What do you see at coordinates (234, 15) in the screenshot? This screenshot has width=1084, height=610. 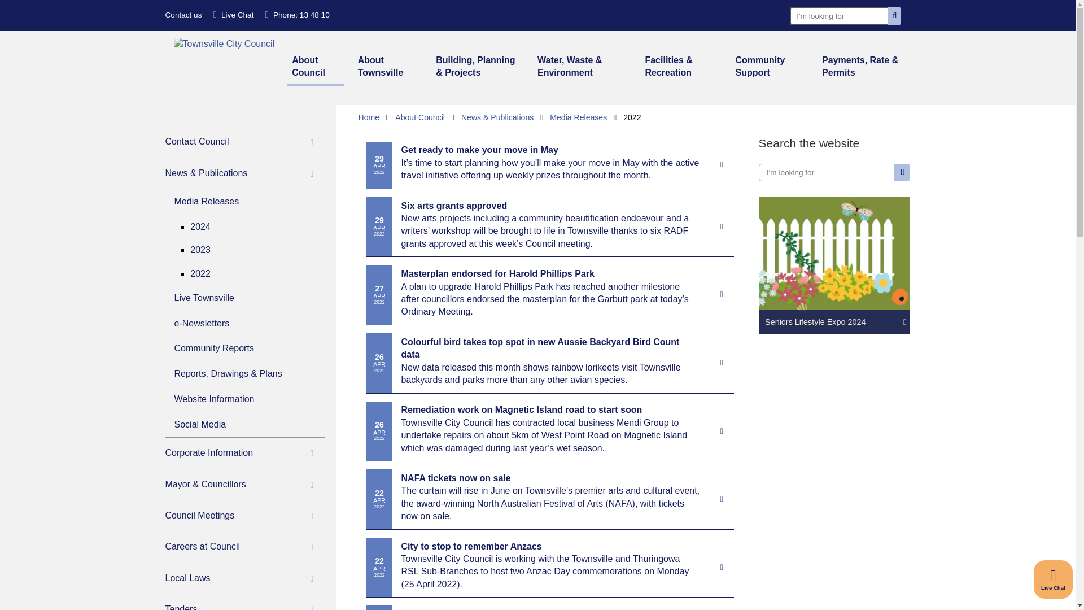 I see `Chat with a Townsville City Council representative.` at bounding box center [234, 15].